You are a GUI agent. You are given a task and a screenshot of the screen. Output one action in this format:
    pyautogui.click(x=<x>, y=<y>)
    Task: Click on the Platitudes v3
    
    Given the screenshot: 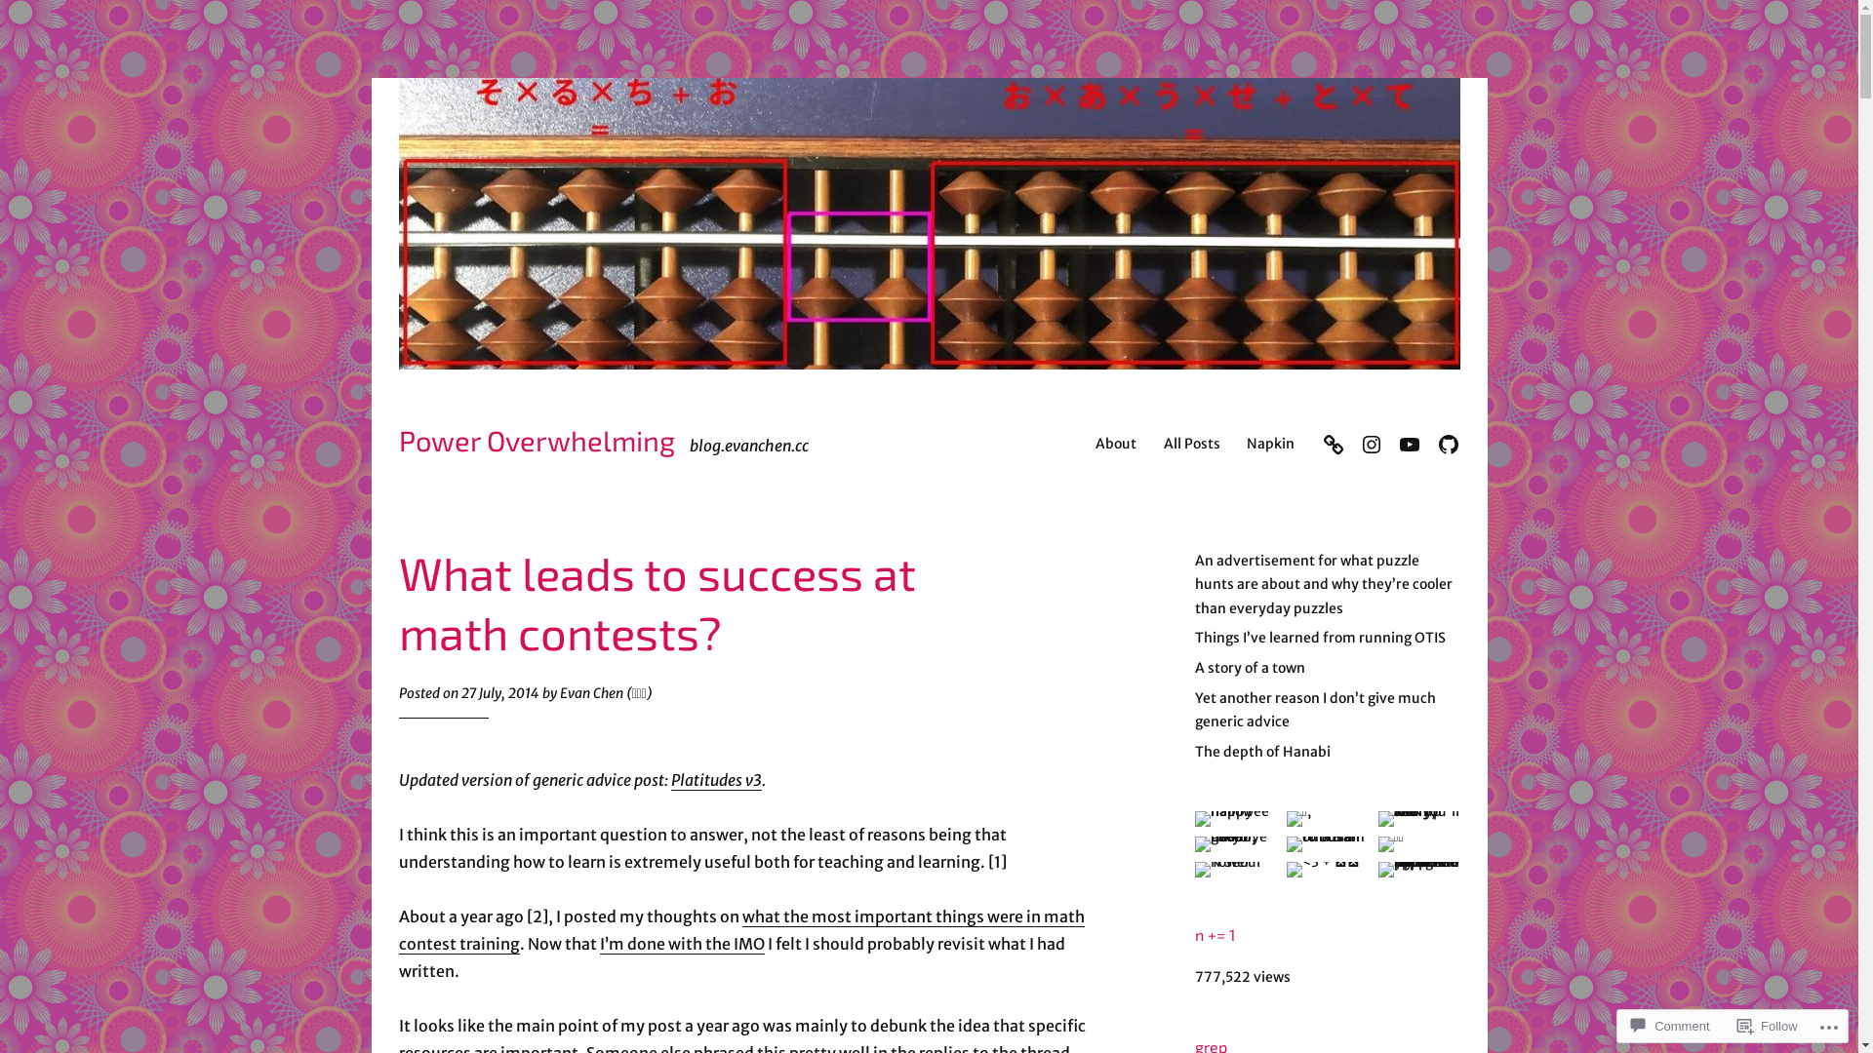 What is the action you would take?
    pyautogui.click(x=716, y=780)
    